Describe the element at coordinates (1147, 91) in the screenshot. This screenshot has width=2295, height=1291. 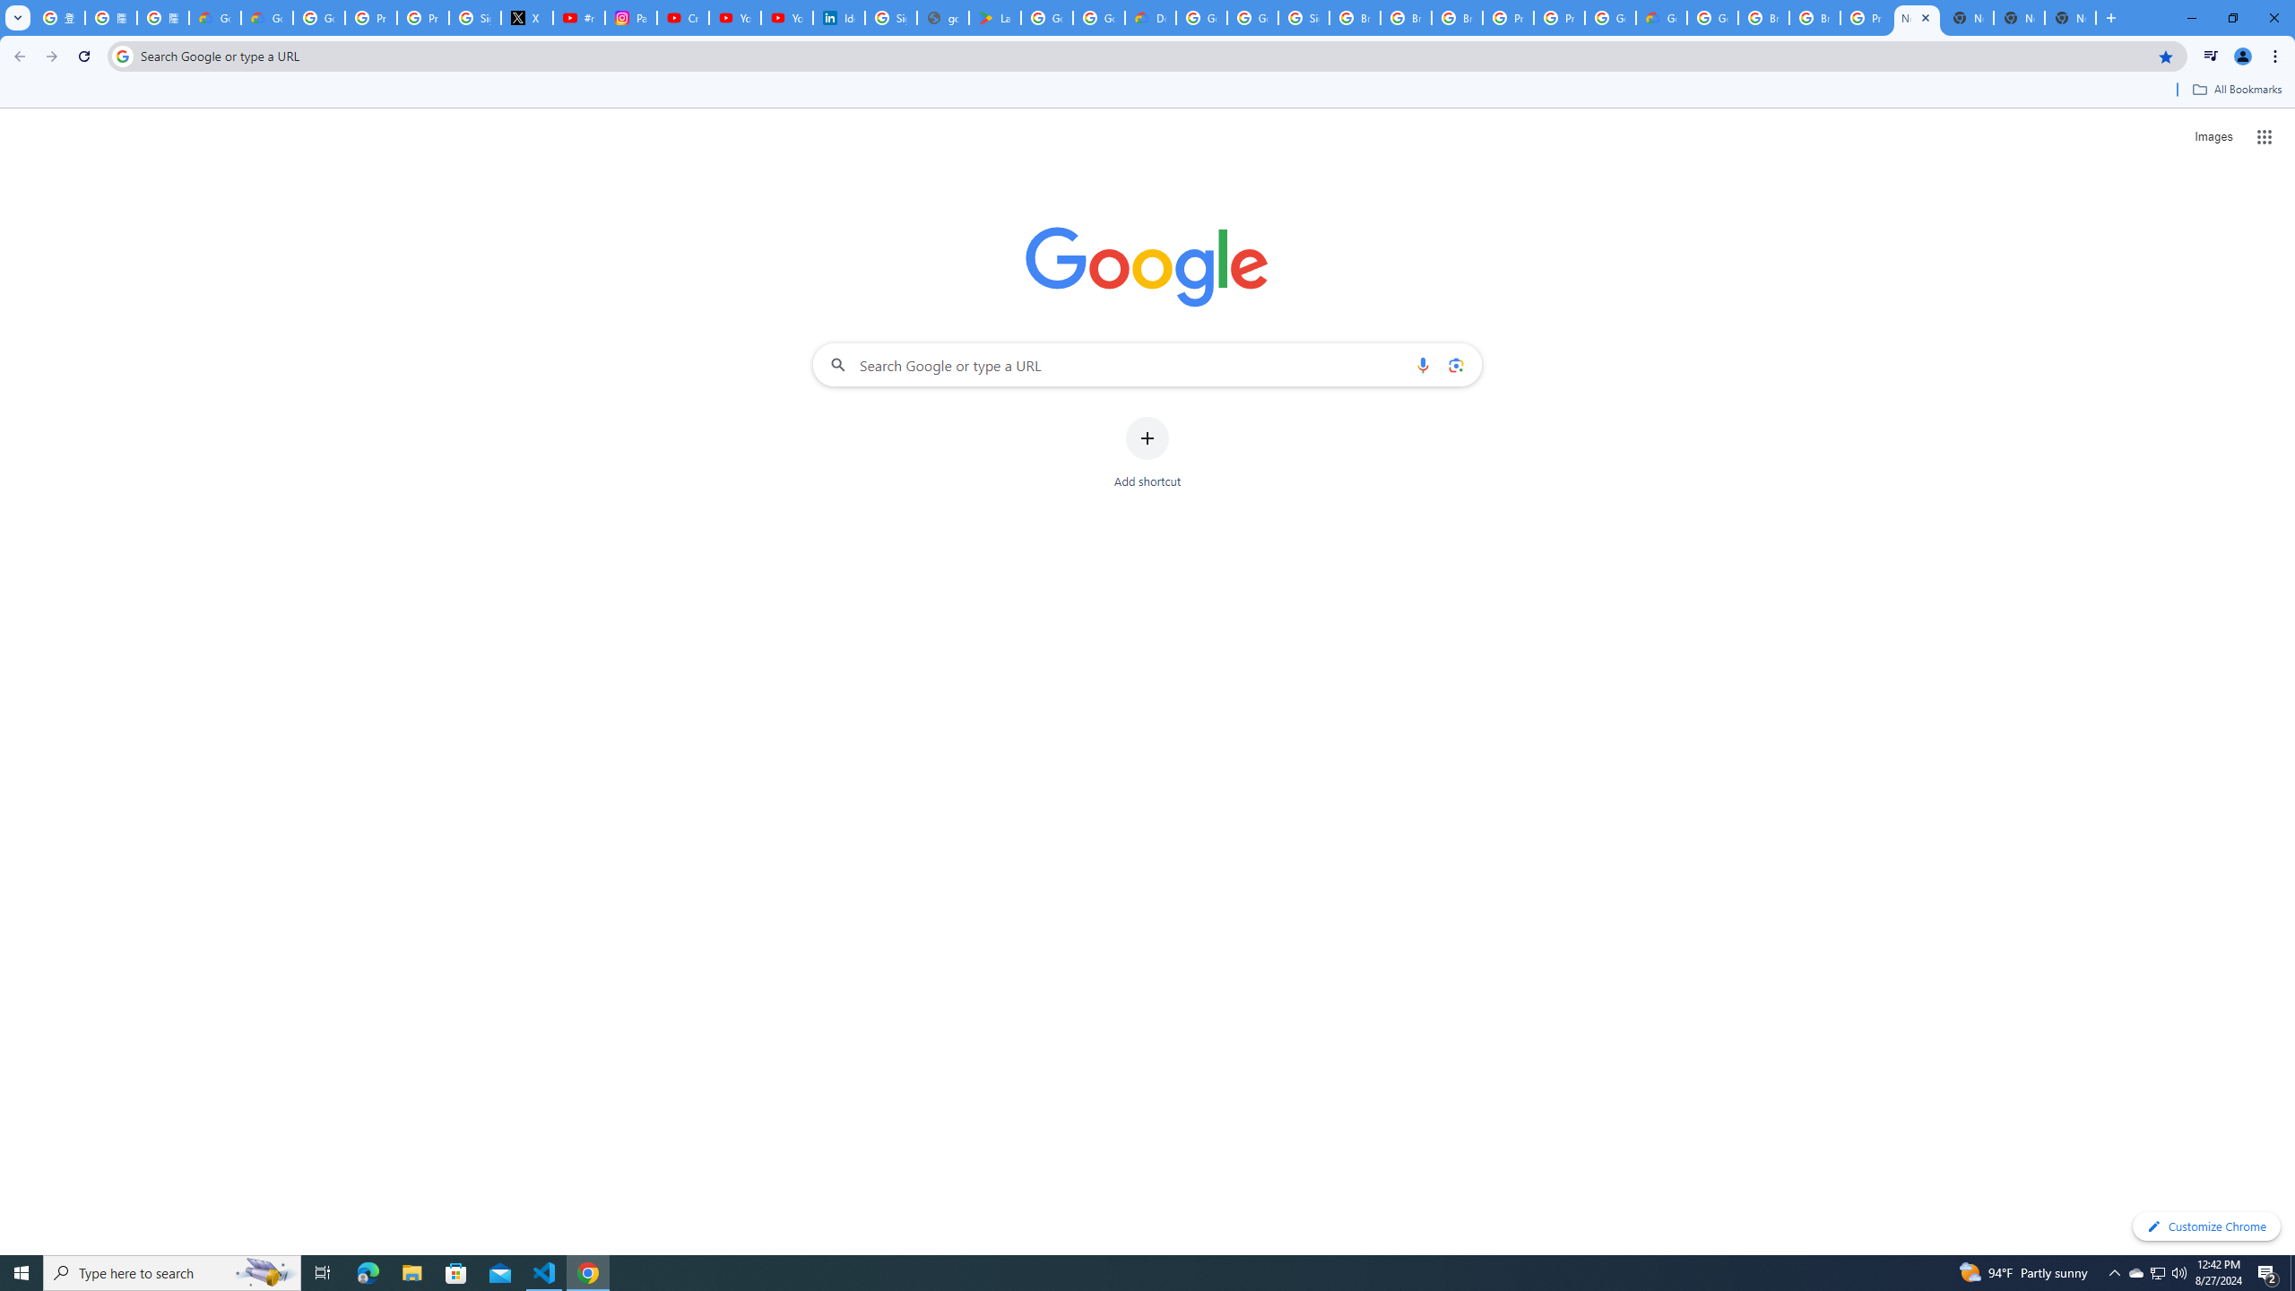
I see `Bookmarks` at that location.